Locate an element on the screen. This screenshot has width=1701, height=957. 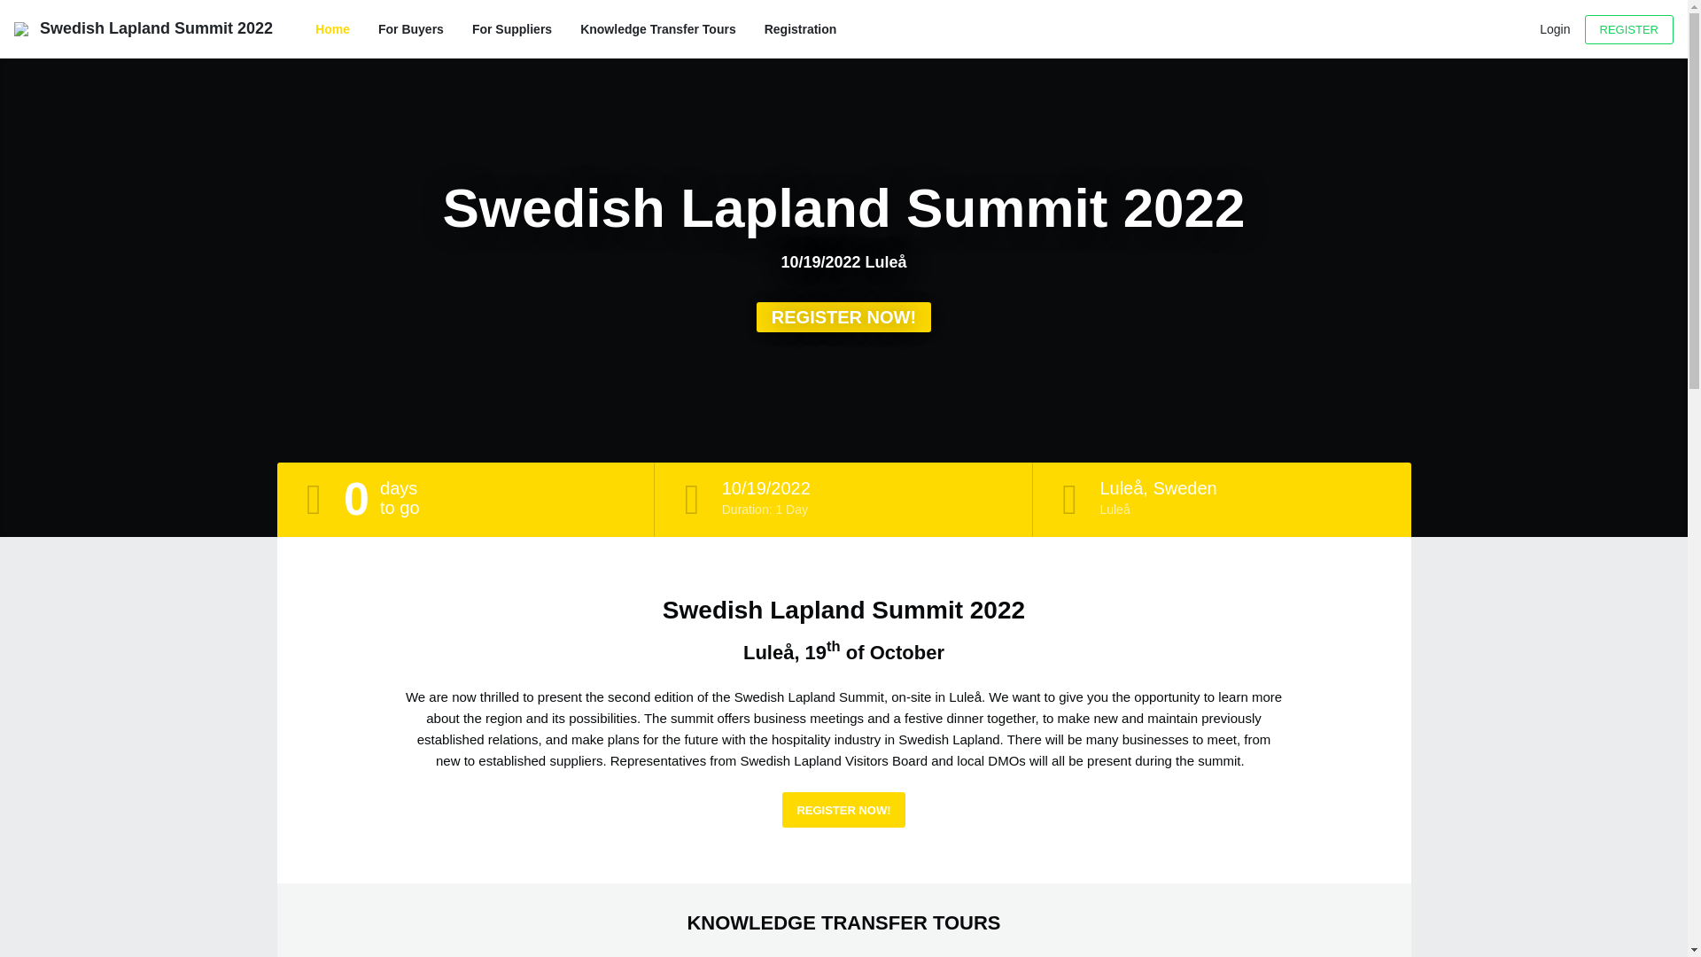
Home is located at coordinates (332, 28).